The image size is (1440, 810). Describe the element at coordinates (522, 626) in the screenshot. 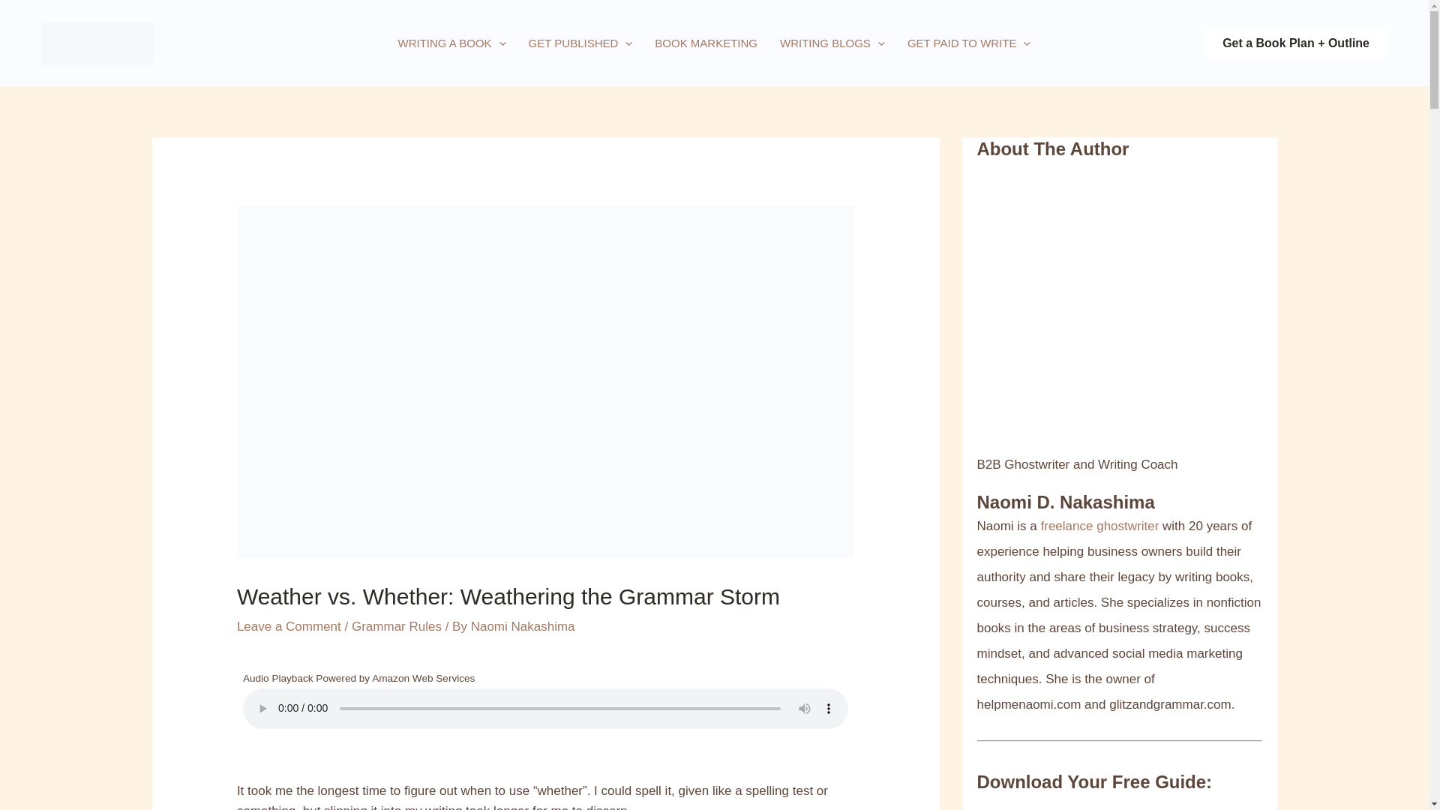

I see `View all posts by Naomi Nakashima` at that location.